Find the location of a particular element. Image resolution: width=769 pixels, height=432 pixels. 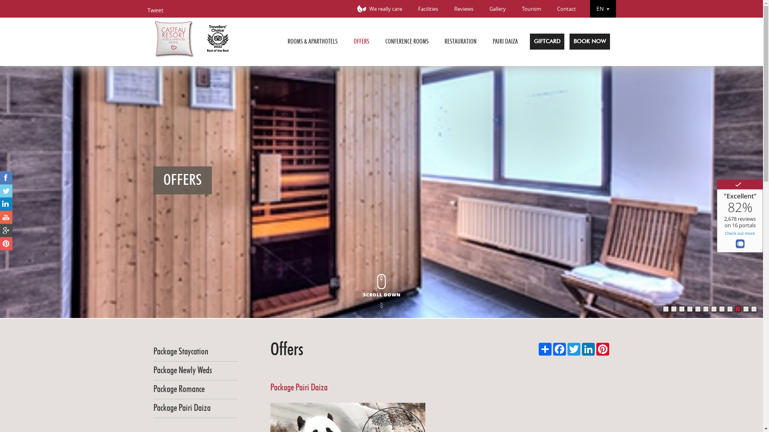

PAIRI DAIZA is located at coordinates (505, 42).